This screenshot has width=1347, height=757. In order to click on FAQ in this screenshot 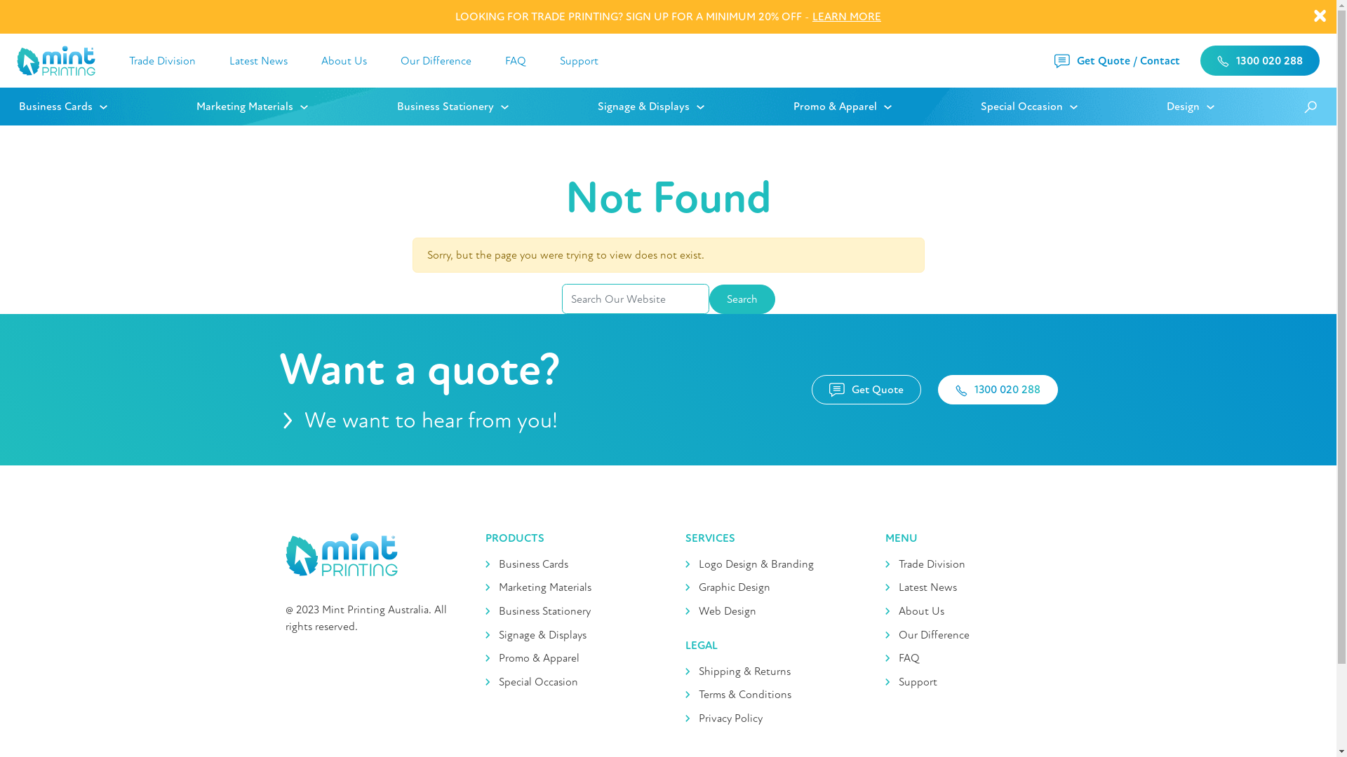, I will do `click(516, 60)`.